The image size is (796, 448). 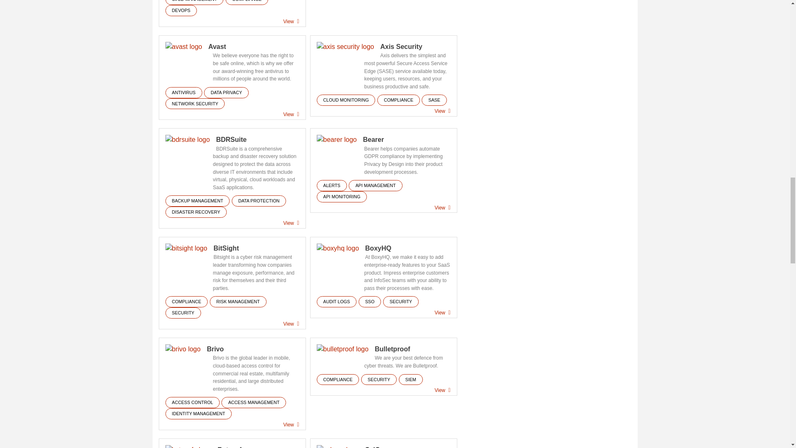 What do you see at coordinates (183, 47) in the screenshot?
I see `avast logo` at bounding box center [183, 47].